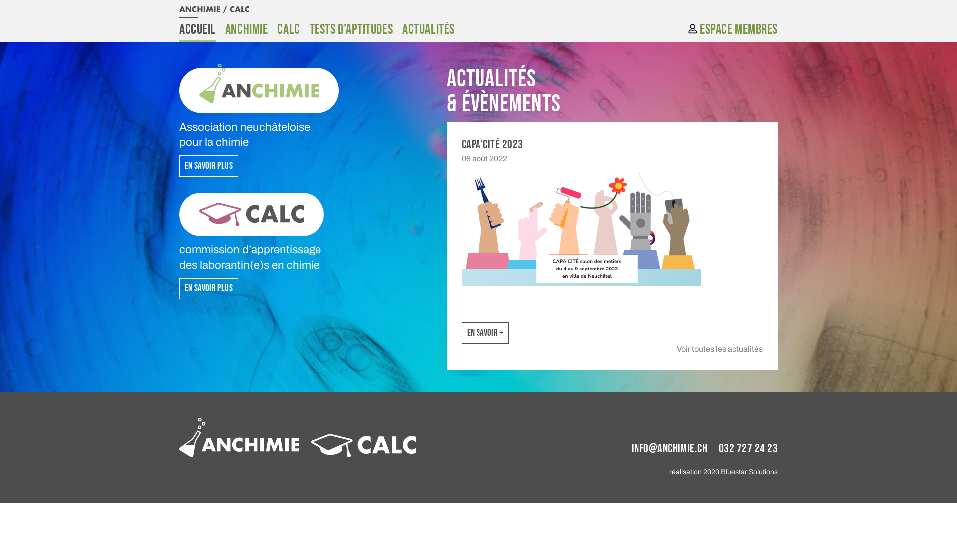  What do you see at coordinates (485, 333) in the screenshot?
I see `En savoir +` at bounding box center [485, 333].